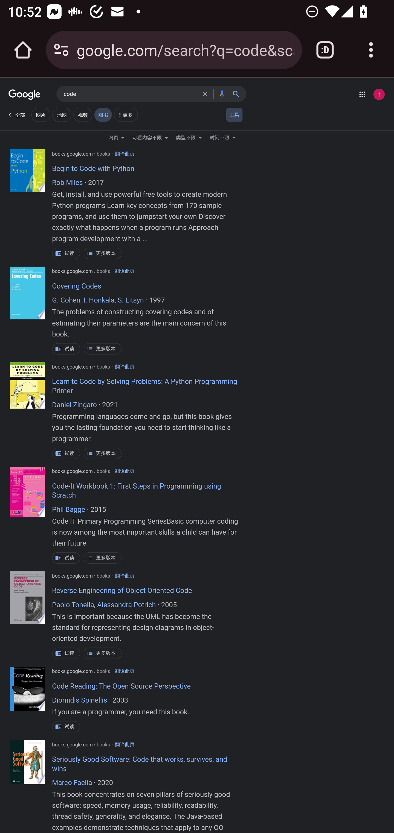 Image resolution: width=394 pixels, height=833 pixels. I want to click on Open the home page, so click(23, 50).